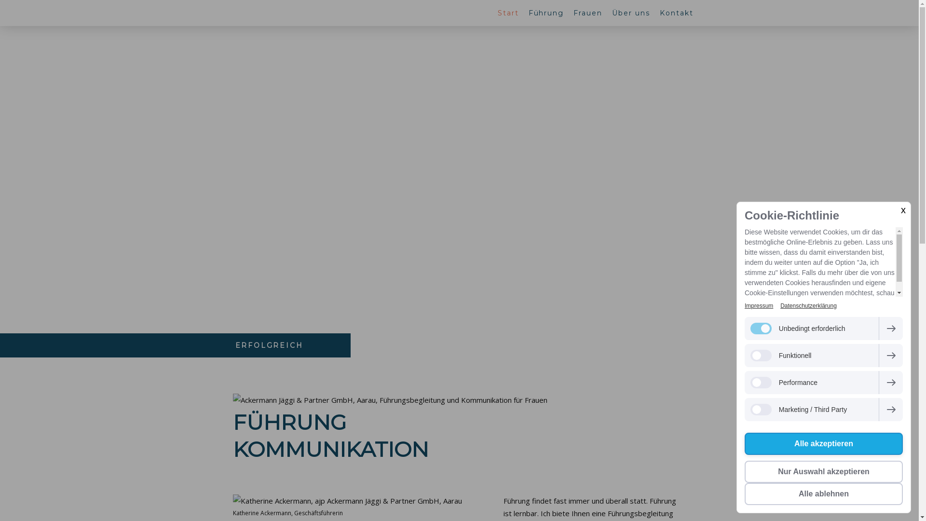 This screenshot has height=521, width=926. What do you see at coordinates (588, 13) in the screenshot?
I see `Frauen` at bounding box center [588, 13].